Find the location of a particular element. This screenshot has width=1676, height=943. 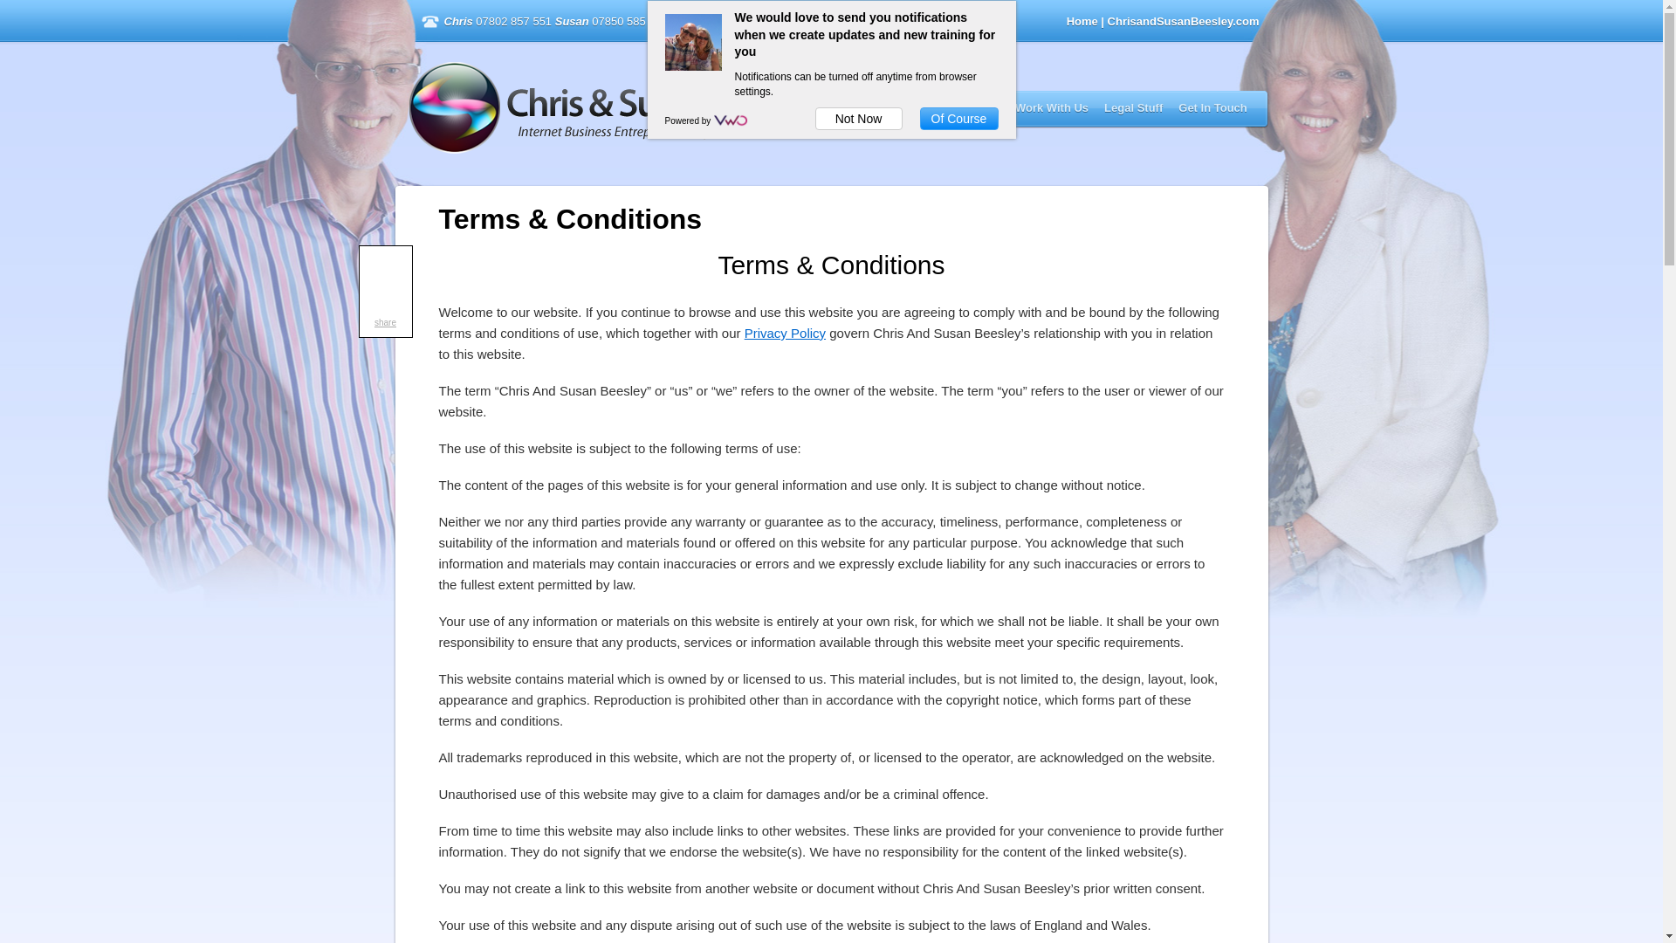

Powered by is located at coordinates (690, 120).